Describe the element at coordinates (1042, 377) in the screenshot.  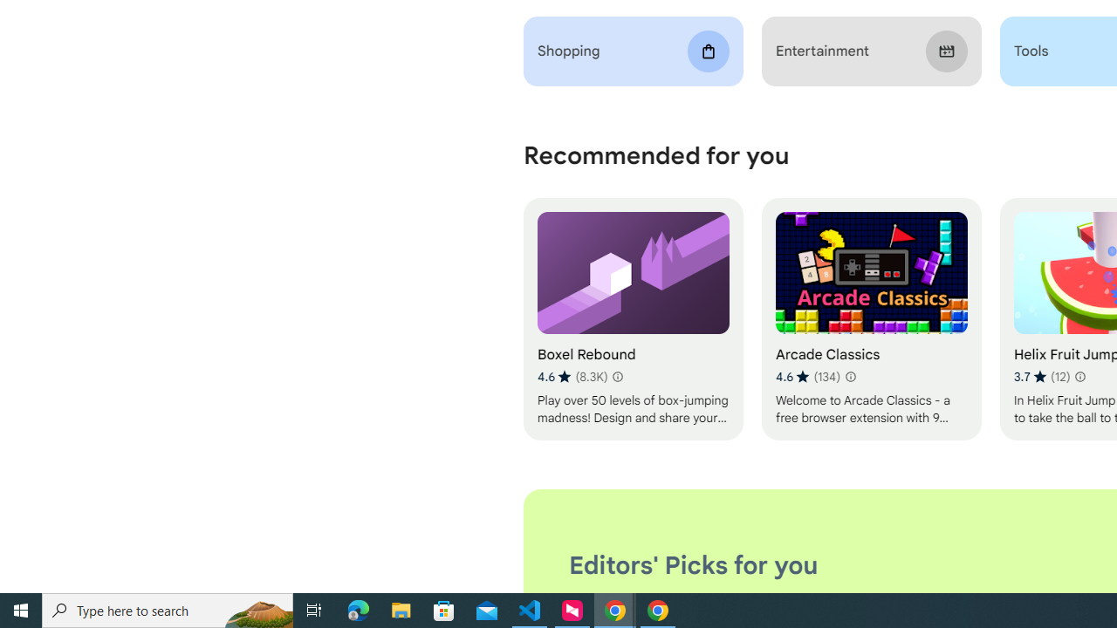
I see `Average rating 3.7 out of 5 stars. 12 ratings.` at that location.